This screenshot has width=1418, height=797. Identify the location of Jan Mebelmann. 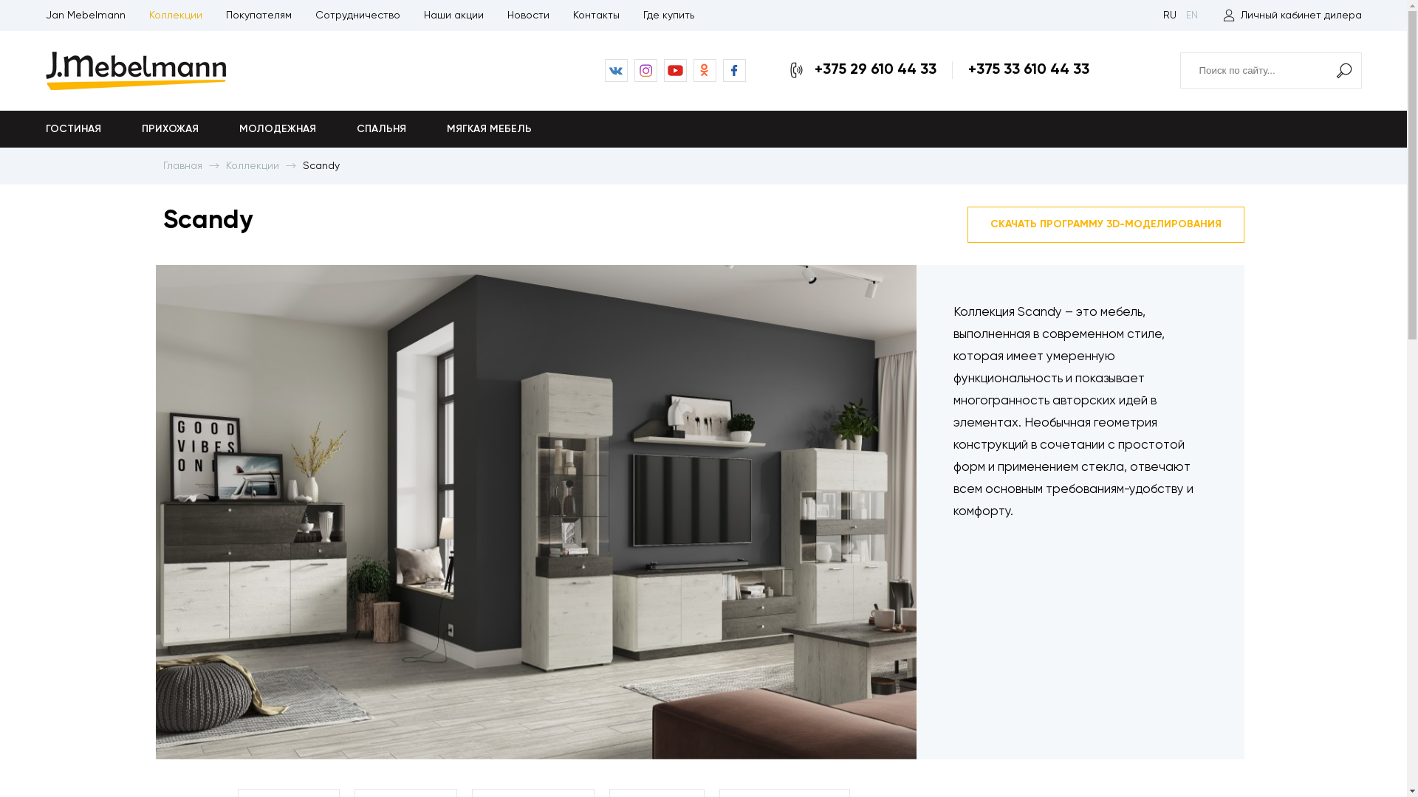
(86, 15).